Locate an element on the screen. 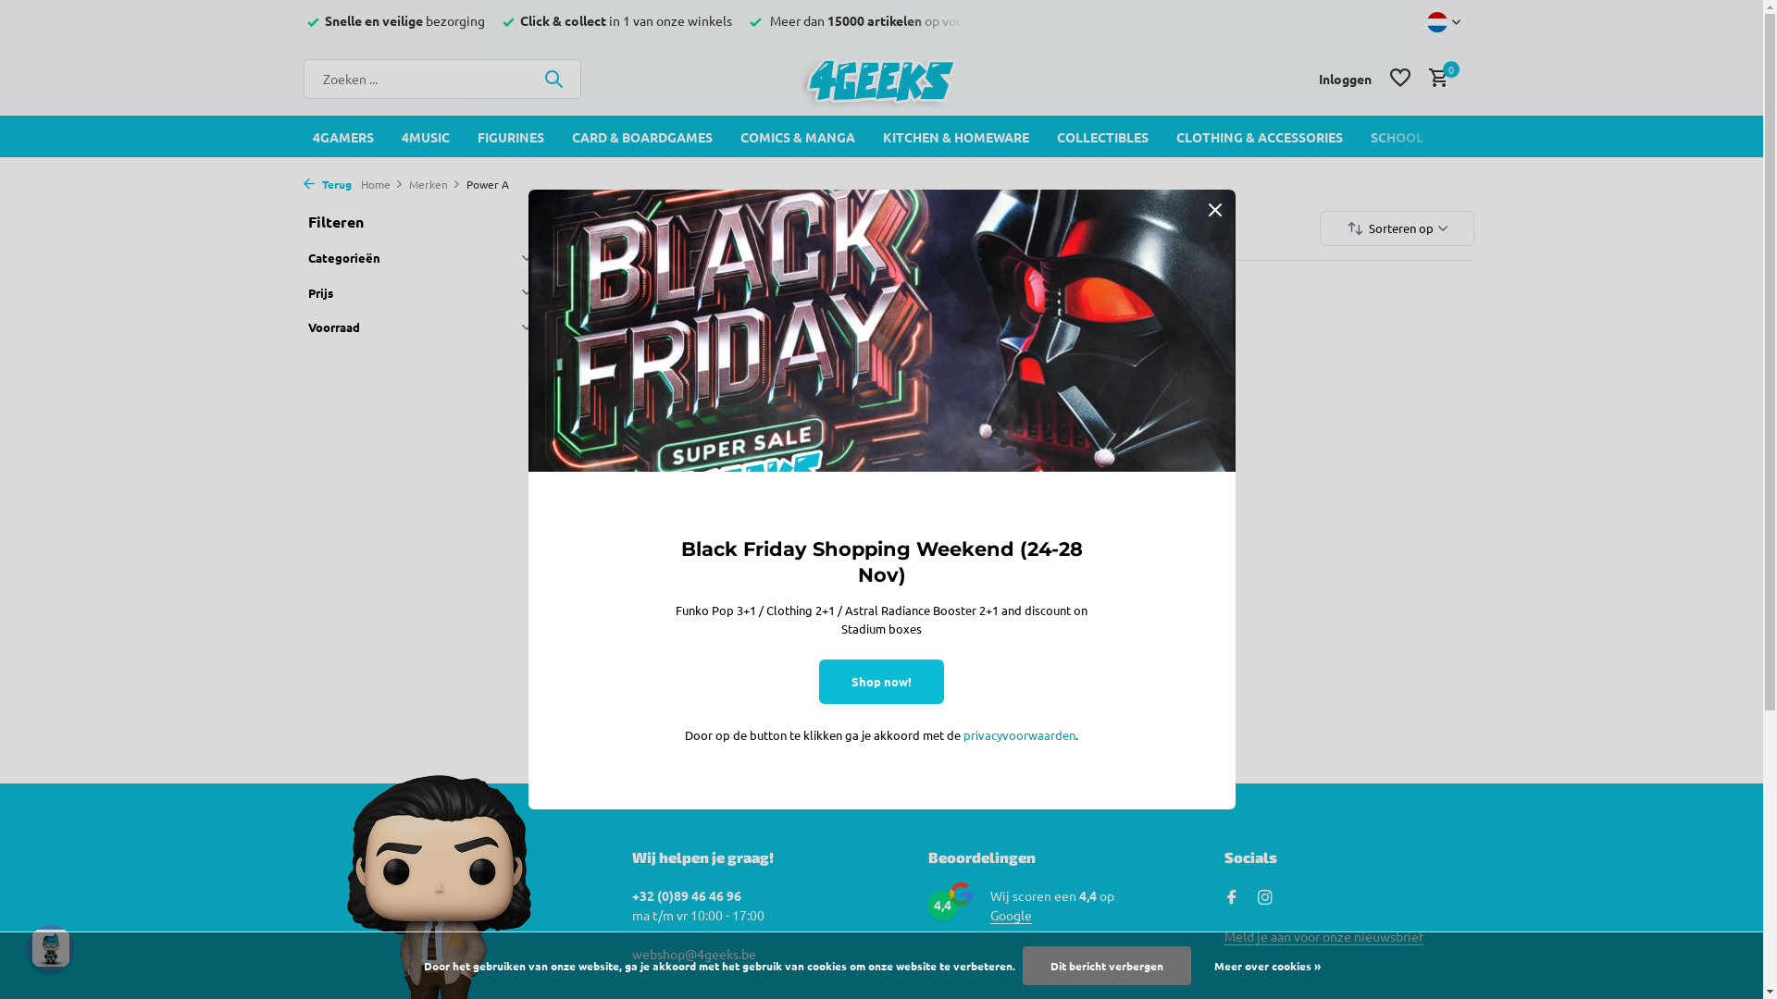  privacyvoorwaarden is located at coordinates (1020, 734).